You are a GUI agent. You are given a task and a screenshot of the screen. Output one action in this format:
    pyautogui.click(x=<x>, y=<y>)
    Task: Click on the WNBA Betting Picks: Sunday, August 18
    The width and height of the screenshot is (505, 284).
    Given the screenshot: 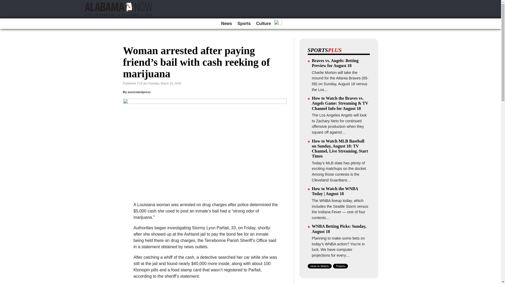 What is the action you would take?
    pyautogui.click(x=339, y=229)
    